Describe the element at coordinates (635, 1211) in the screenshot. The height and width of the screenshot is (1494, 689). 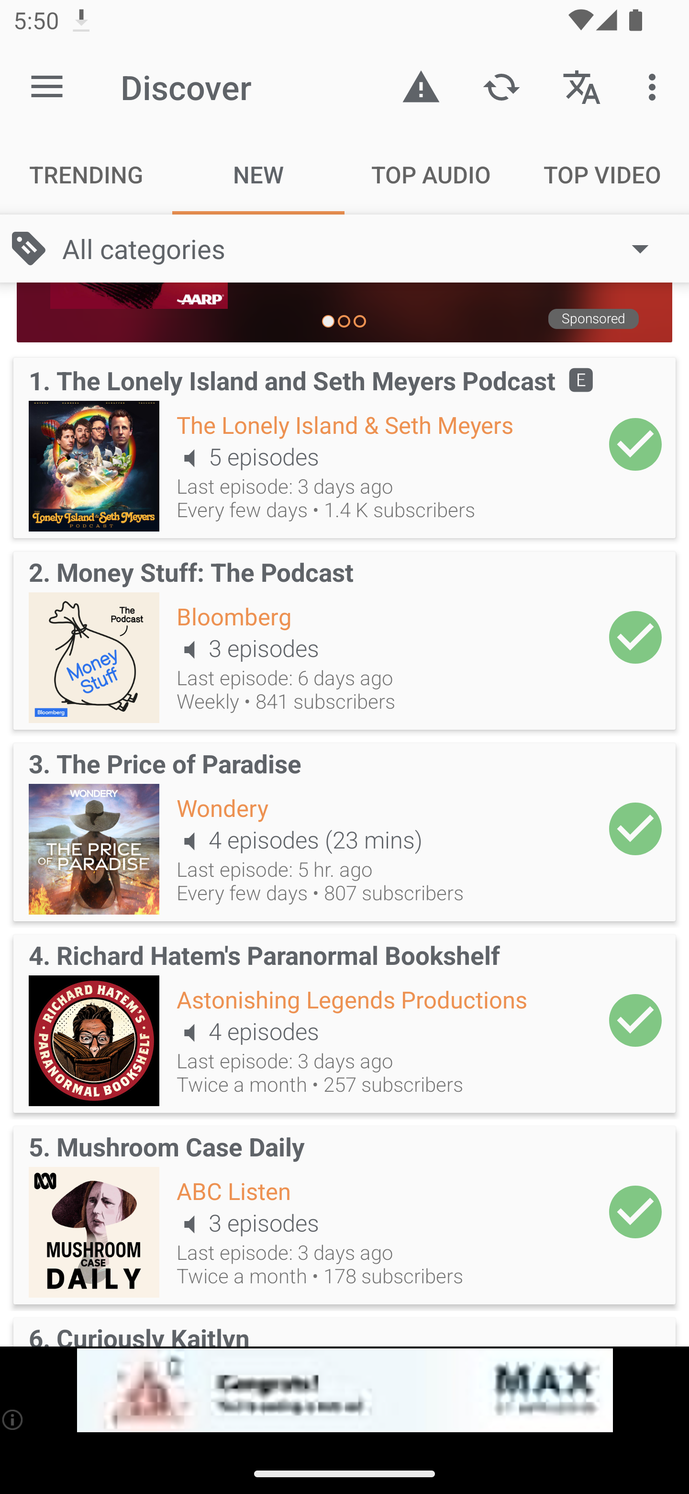
I see `Add` at that location.